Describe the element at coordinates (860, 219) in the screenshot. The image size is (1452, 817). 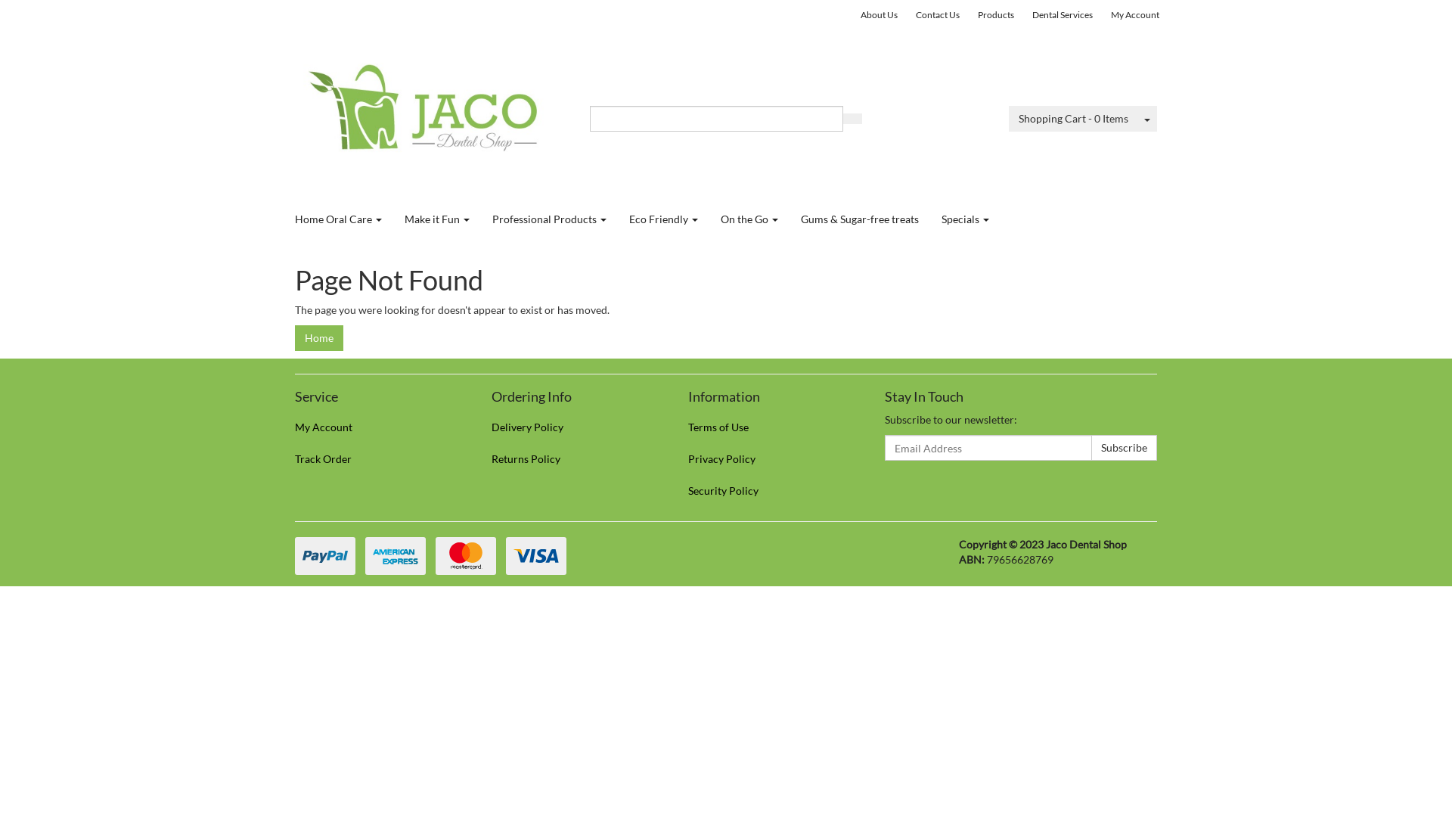
I see `Gums & Sugar-free treats` at that location.